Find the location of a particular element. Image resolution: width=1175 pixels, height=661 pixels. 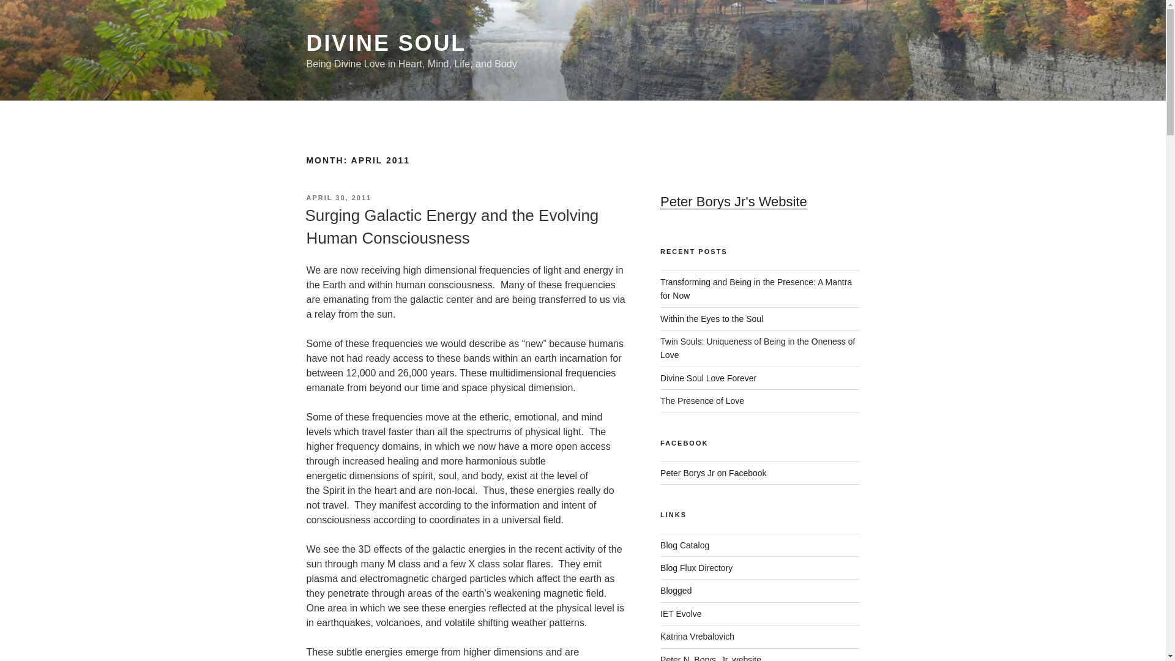

DIVINE SOUL is located at coordinates (386, 43).